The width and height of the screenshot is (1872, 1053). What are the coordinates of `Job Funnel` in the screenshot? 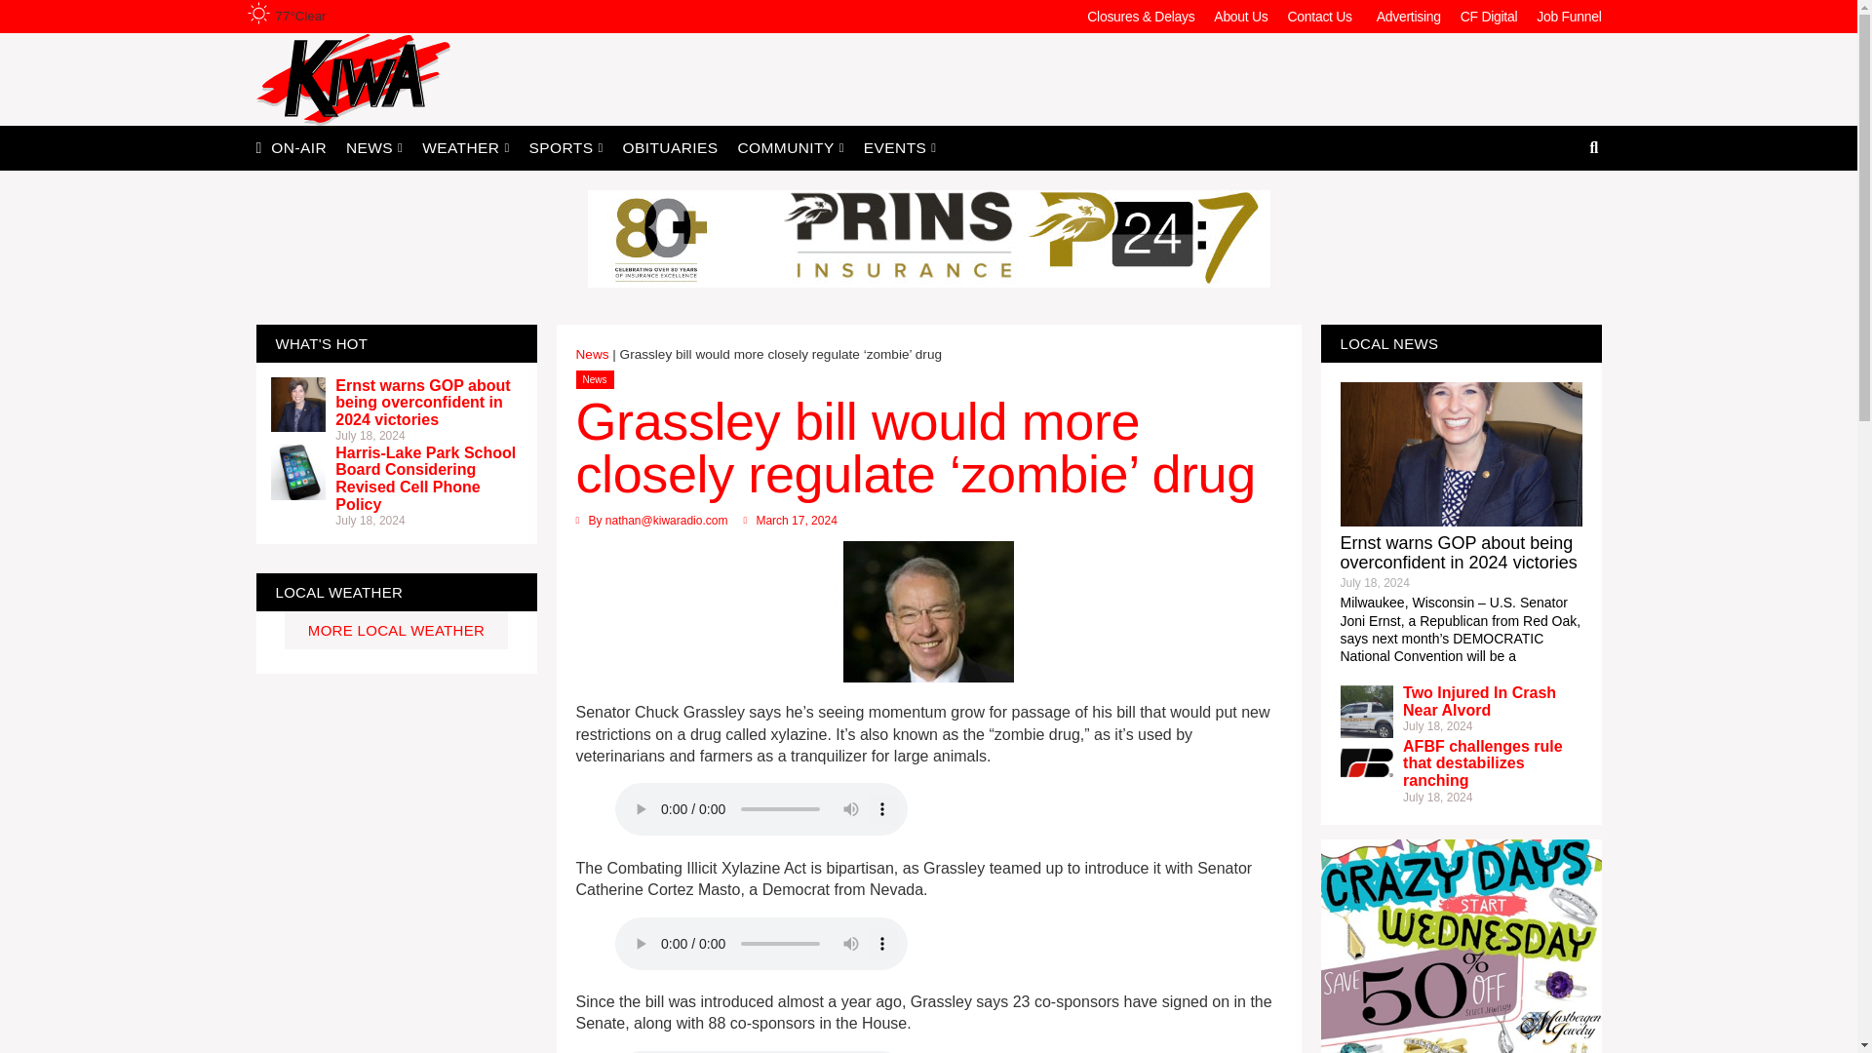 It's located at (1568, 16).